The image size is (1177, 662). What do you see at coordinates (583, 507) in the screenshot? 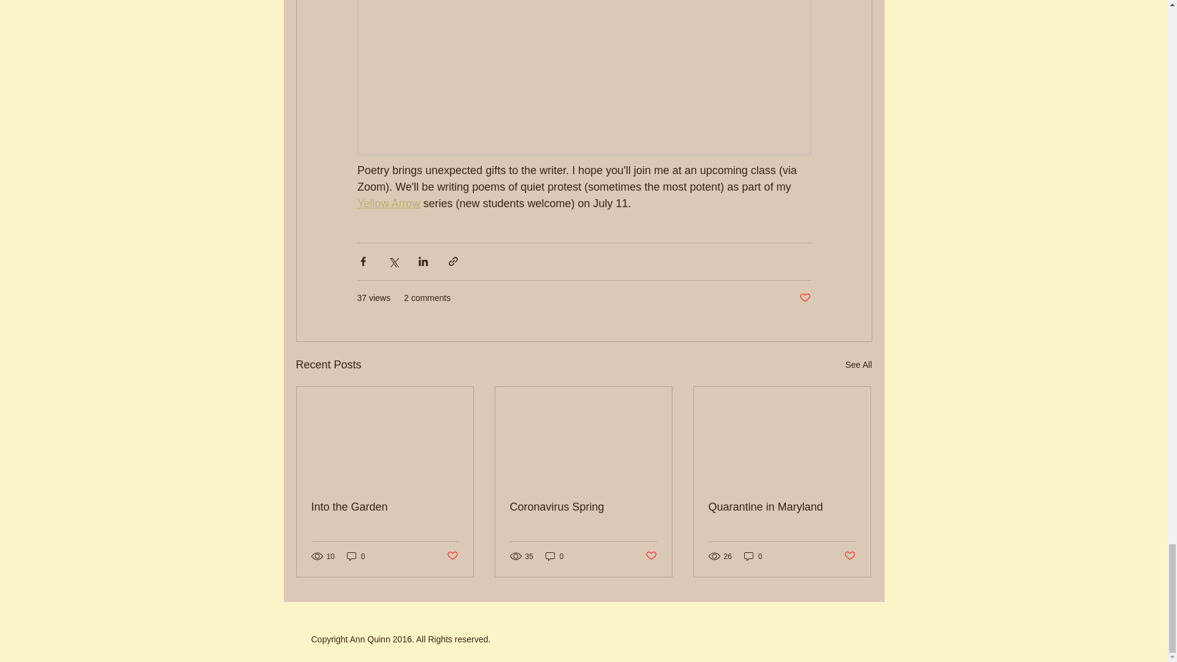
I see `Coronavirus Spring` at bounding box center [583, 507].